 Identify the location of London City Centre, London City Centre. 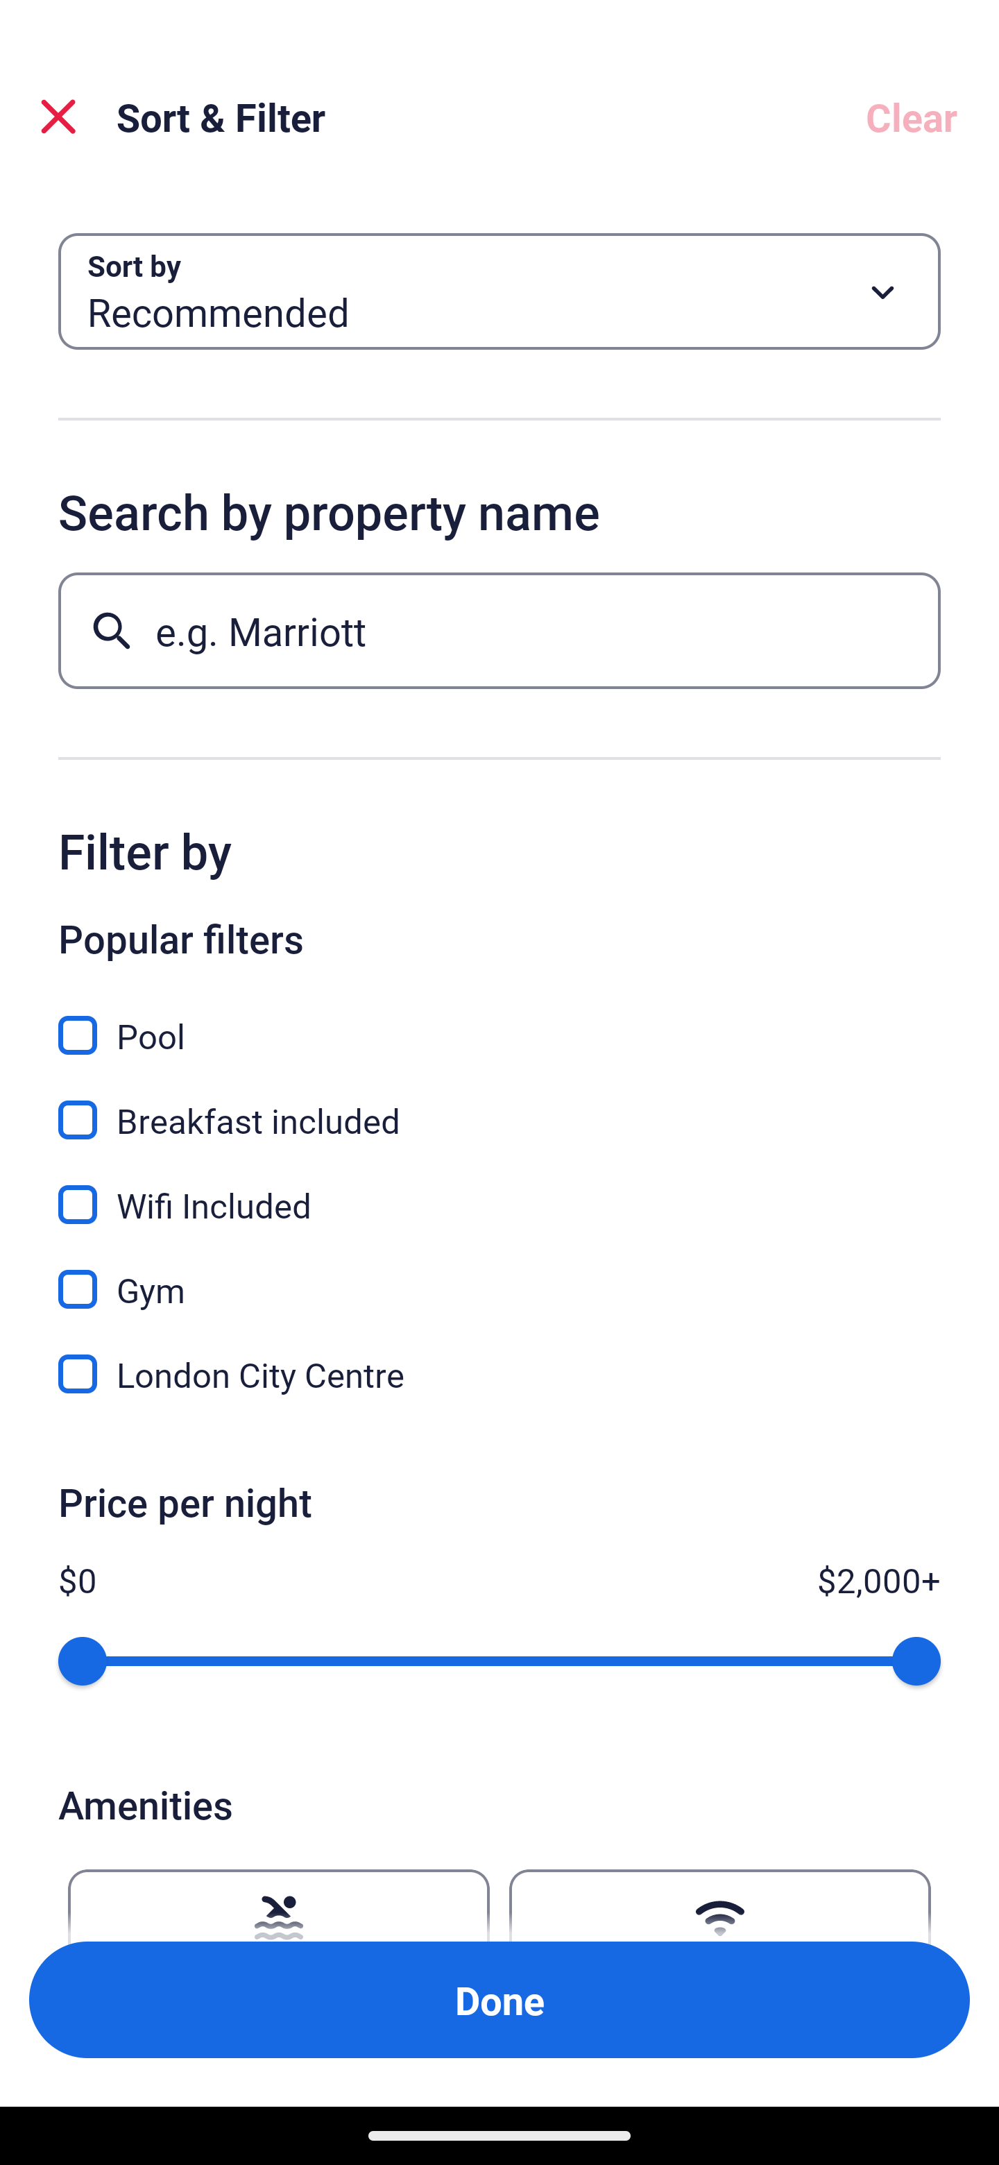
(499, 1374).